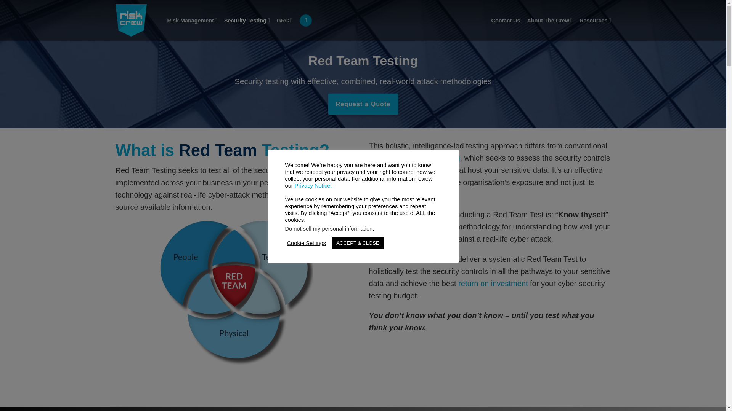 The width and height of the screenshot is (732, 411). What do you see at coordinates (135, 20) in the screenshot?
I see `Risk Crew - Information Risk Management Consultants` at bounding box center [135, 20].